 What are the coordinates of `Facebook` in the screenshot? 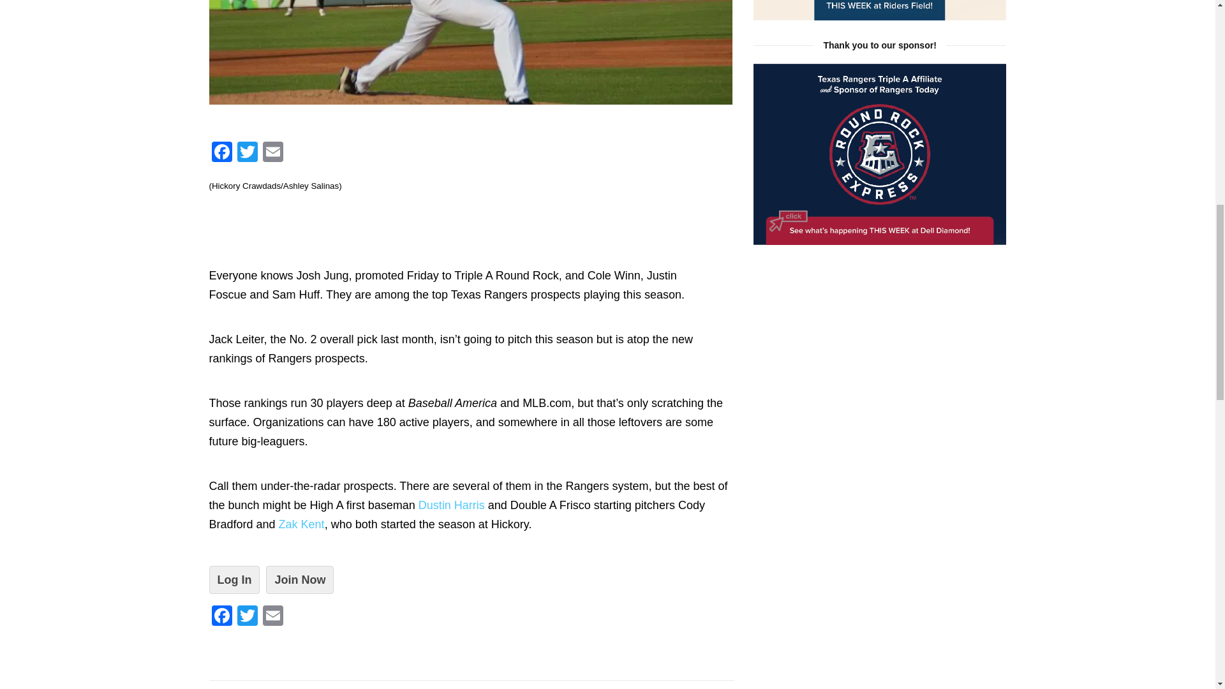 It's located at (222, 618).